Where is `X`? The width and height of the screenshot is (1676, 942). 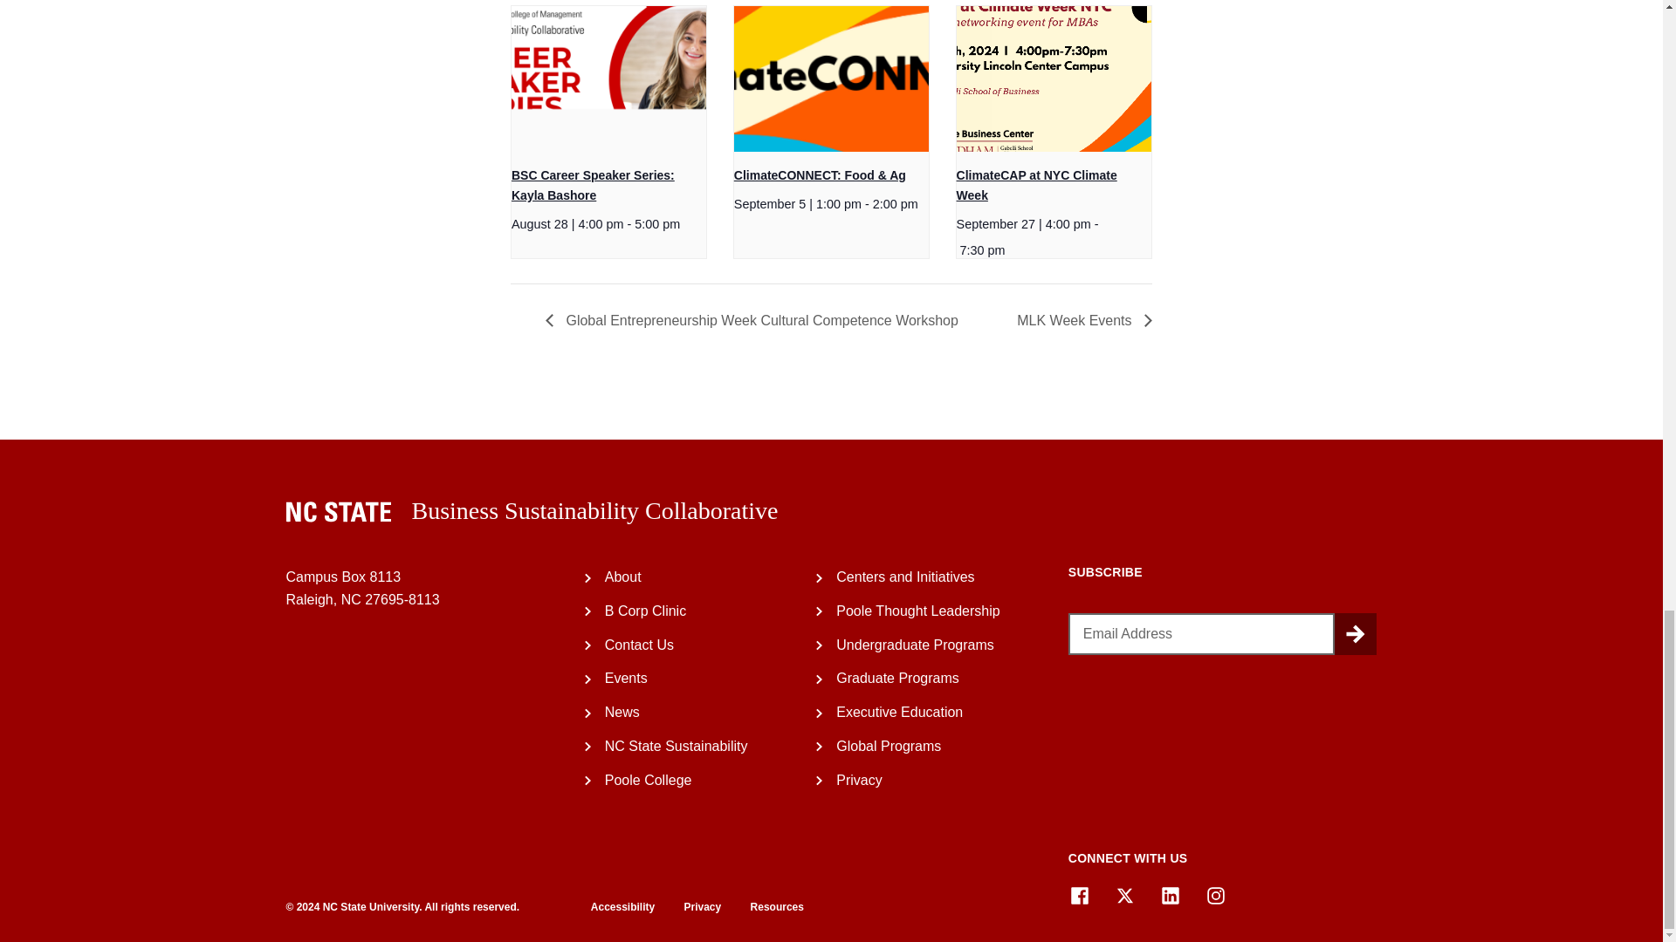 X is located at coordinates (1124, 896).